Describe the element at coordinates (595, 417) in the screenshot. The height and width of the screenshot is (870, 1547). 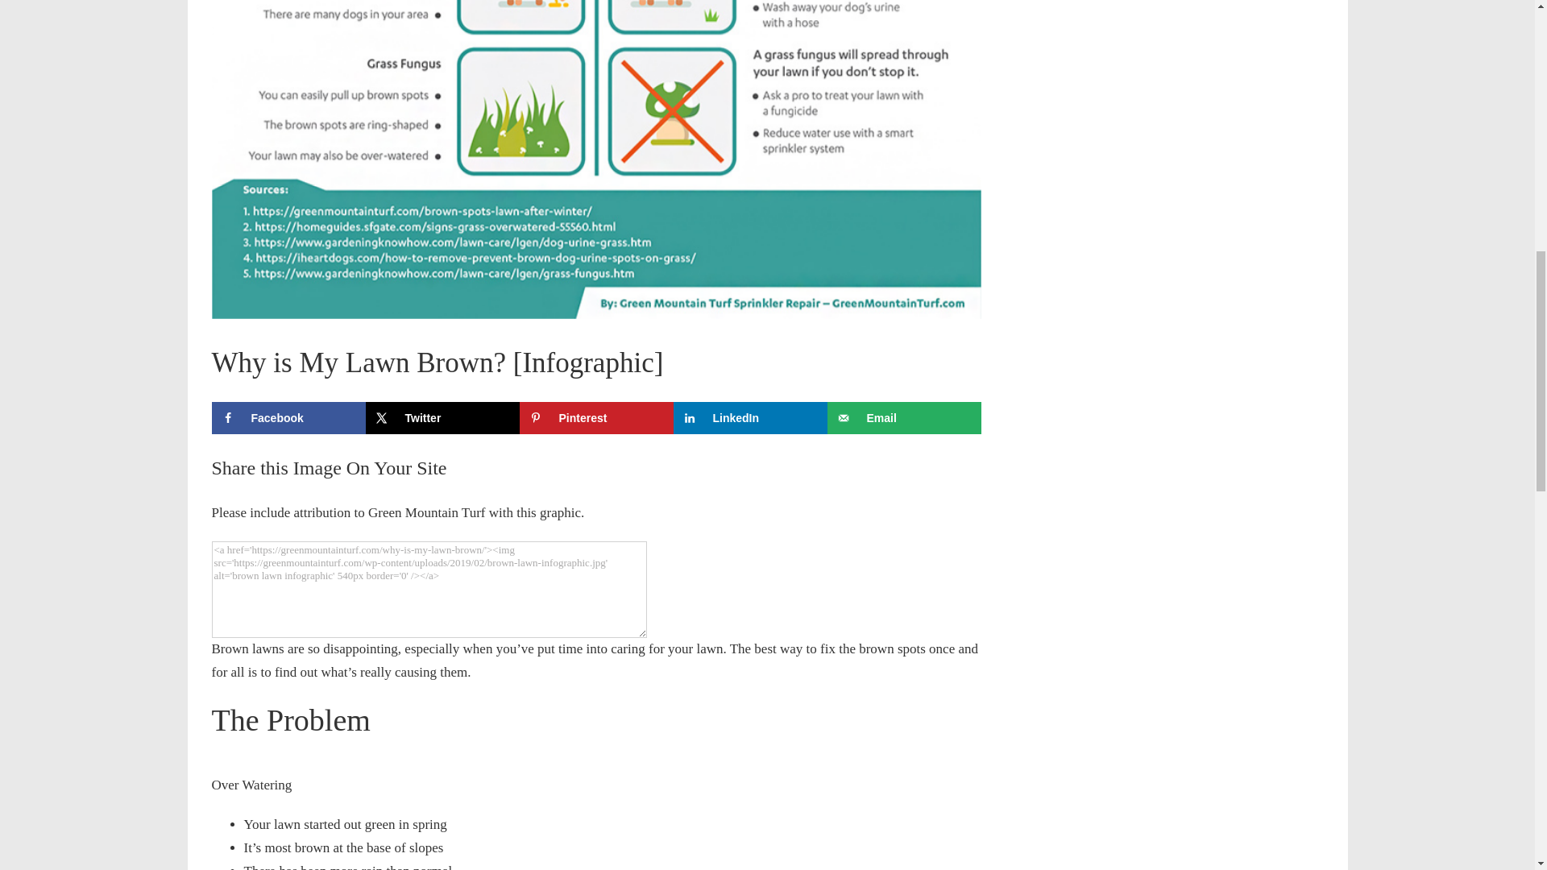
I see `Pinterest` at that location.